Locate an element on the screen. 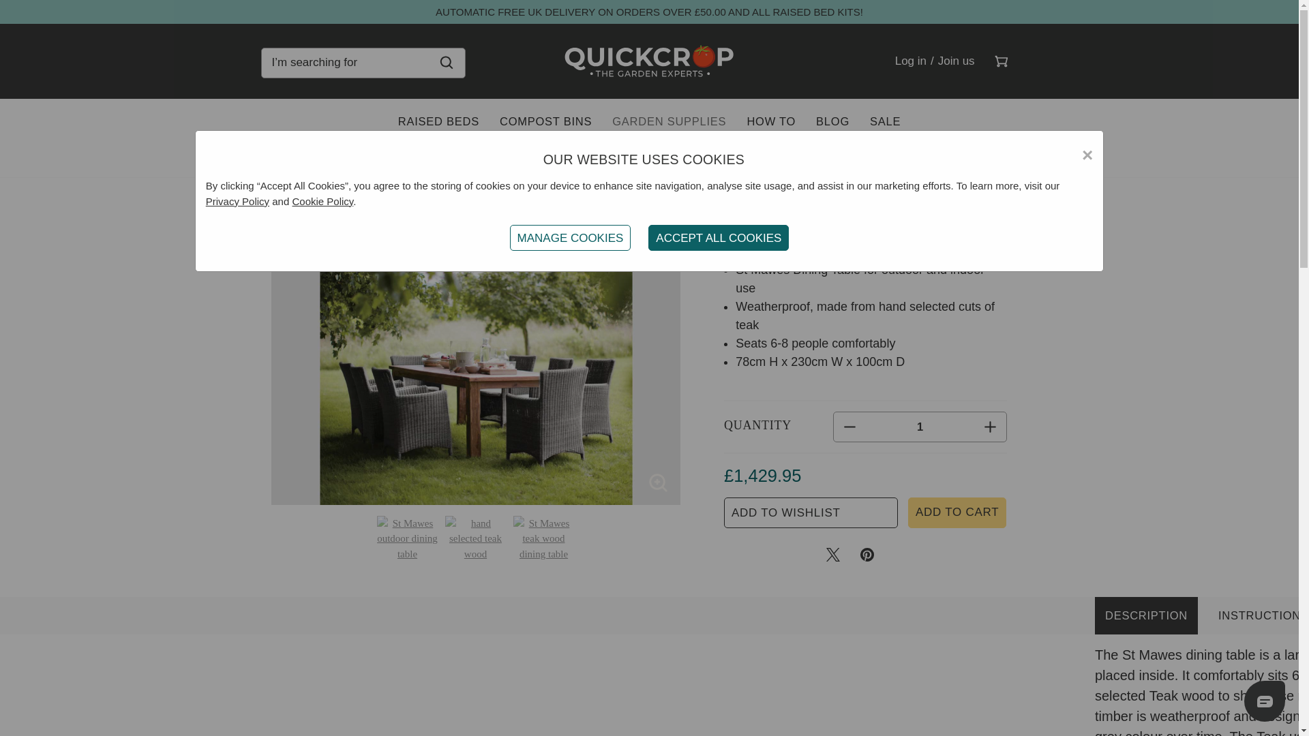 The image size is (1309, 736). RAISED BEDS is located at coordinates (438, 121).